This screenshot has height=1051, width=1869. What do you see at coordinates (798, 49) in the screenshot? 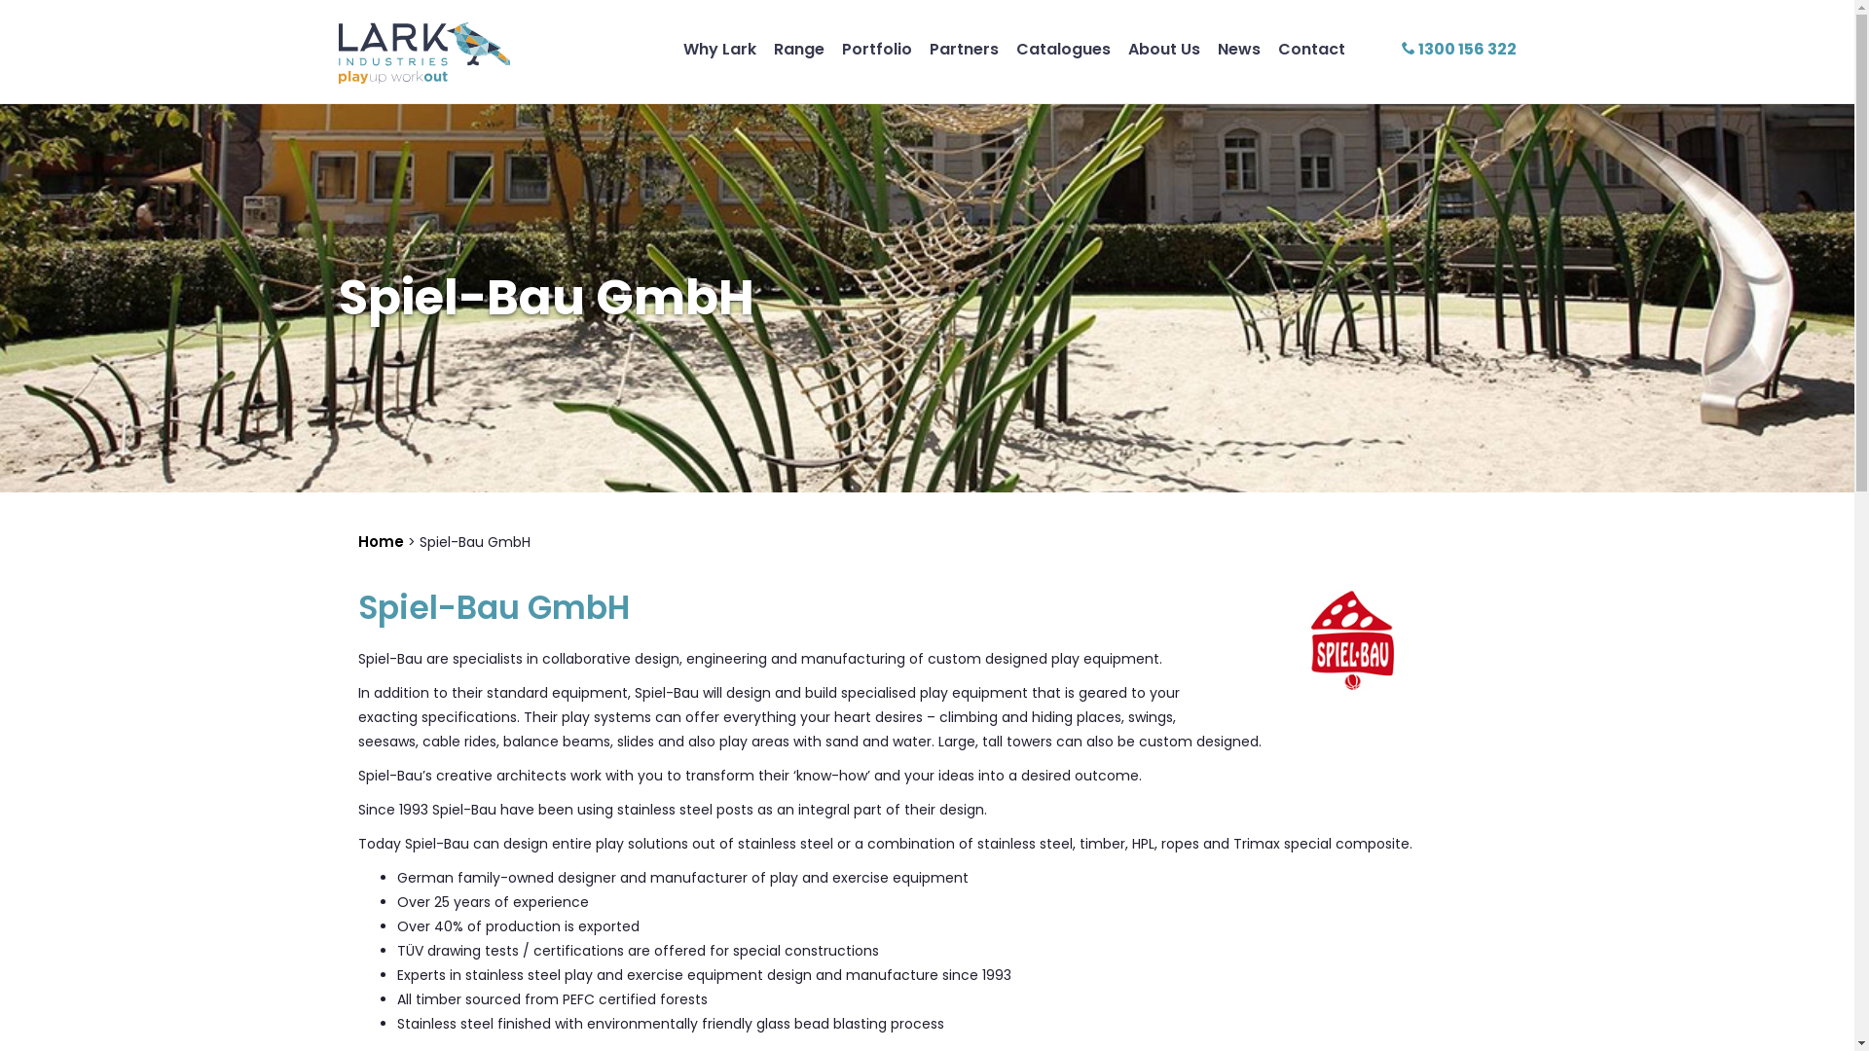
I see `Range` at bounding box center [798, 49].